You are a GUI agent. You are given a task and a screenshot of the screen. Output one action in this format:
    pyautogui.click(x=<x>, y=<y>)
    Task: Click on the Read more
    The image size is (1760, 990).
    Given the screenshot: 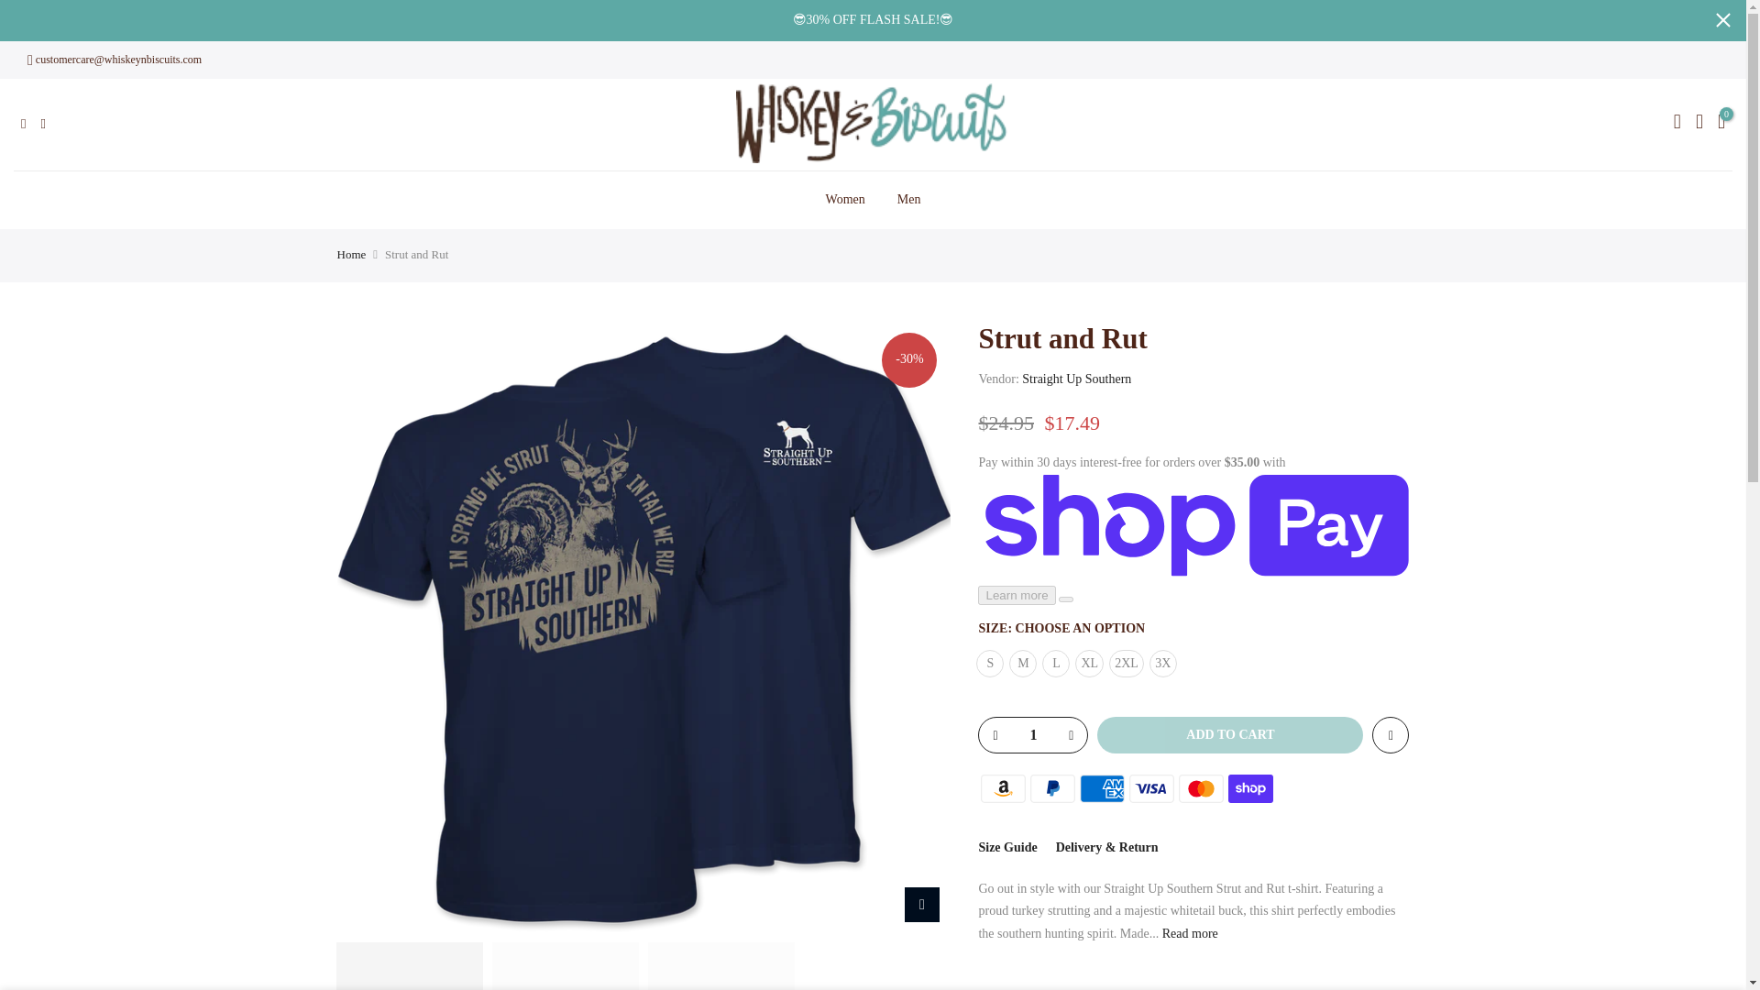 What is the action you would take?
    pyautogui.click(x=1188, y=933)
    